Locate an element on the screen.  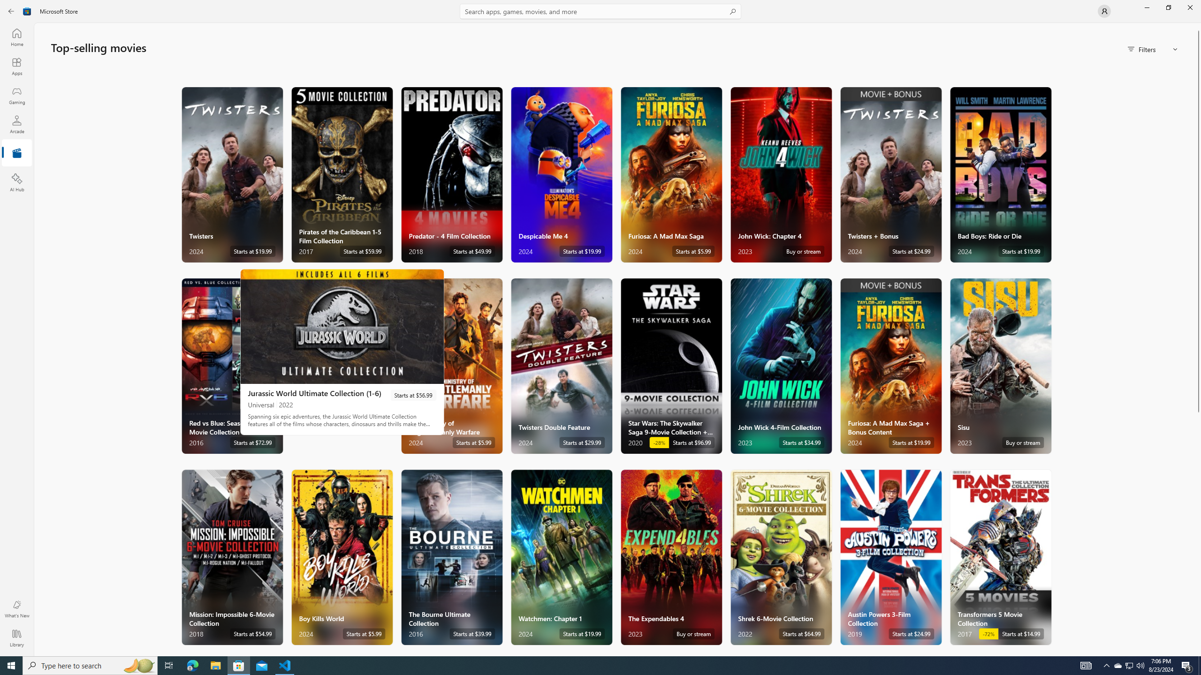
Restore Microsoft Store is located at coordinates (1168, 7).